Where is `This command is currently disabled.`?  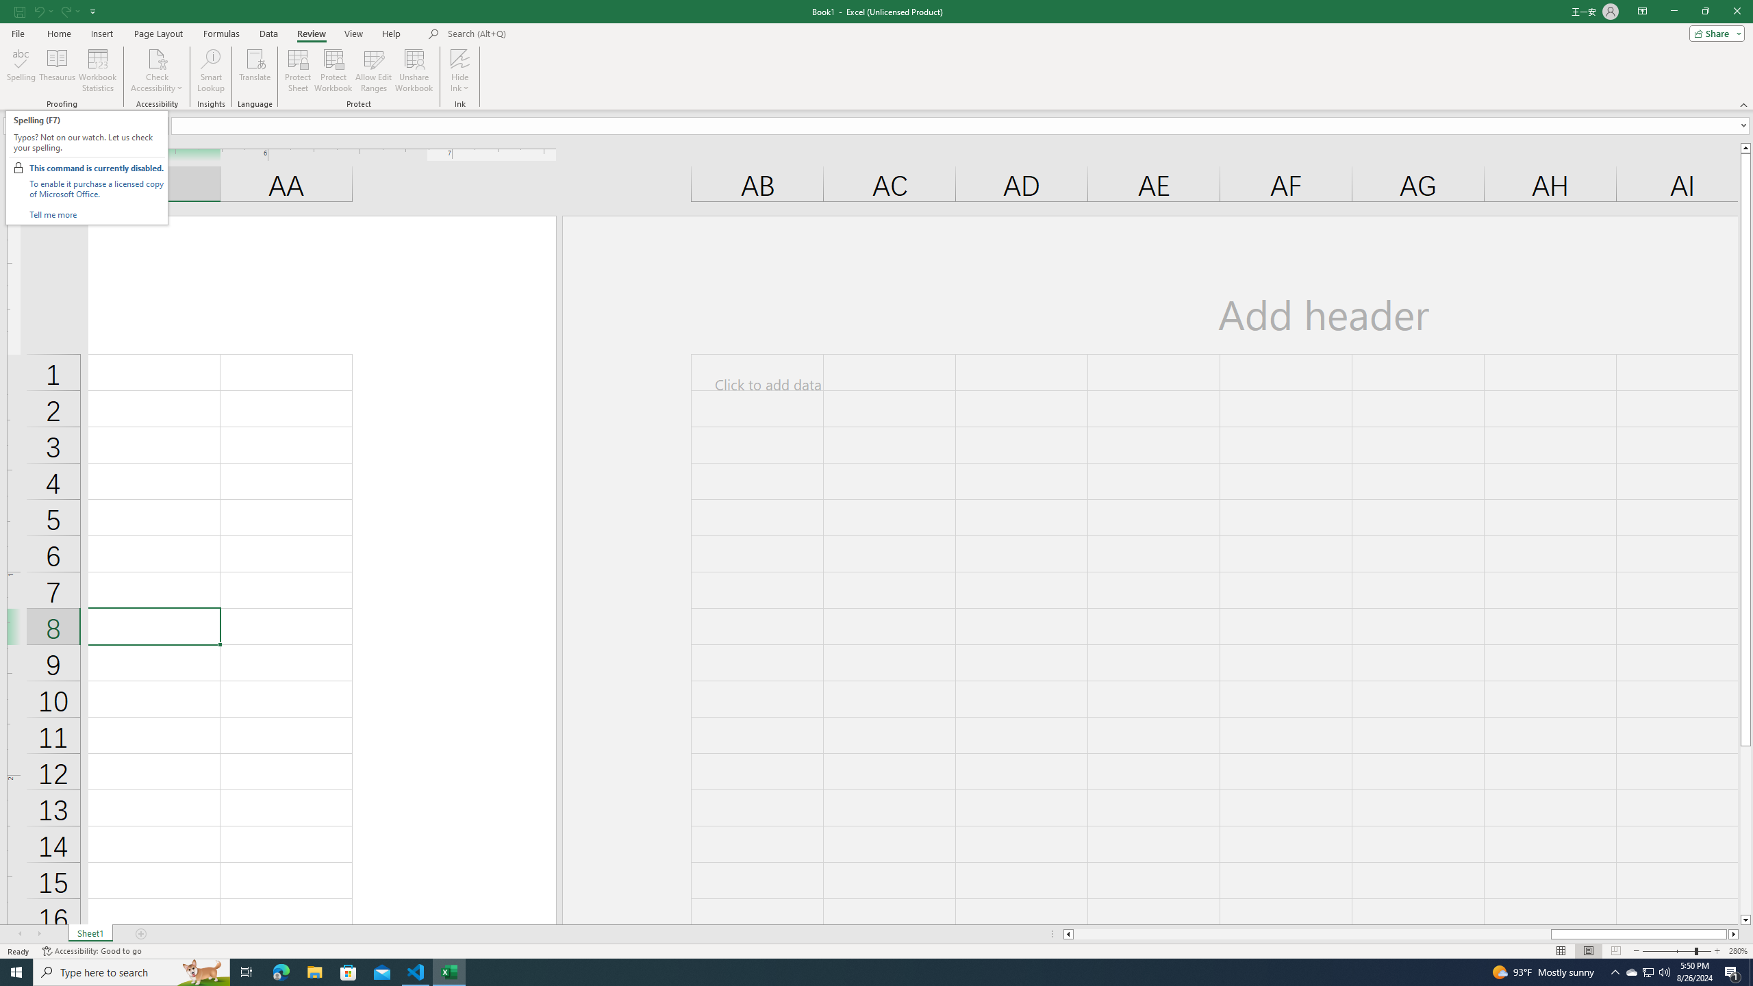
This command is currently disabled. is located at coordinates (96, 168).